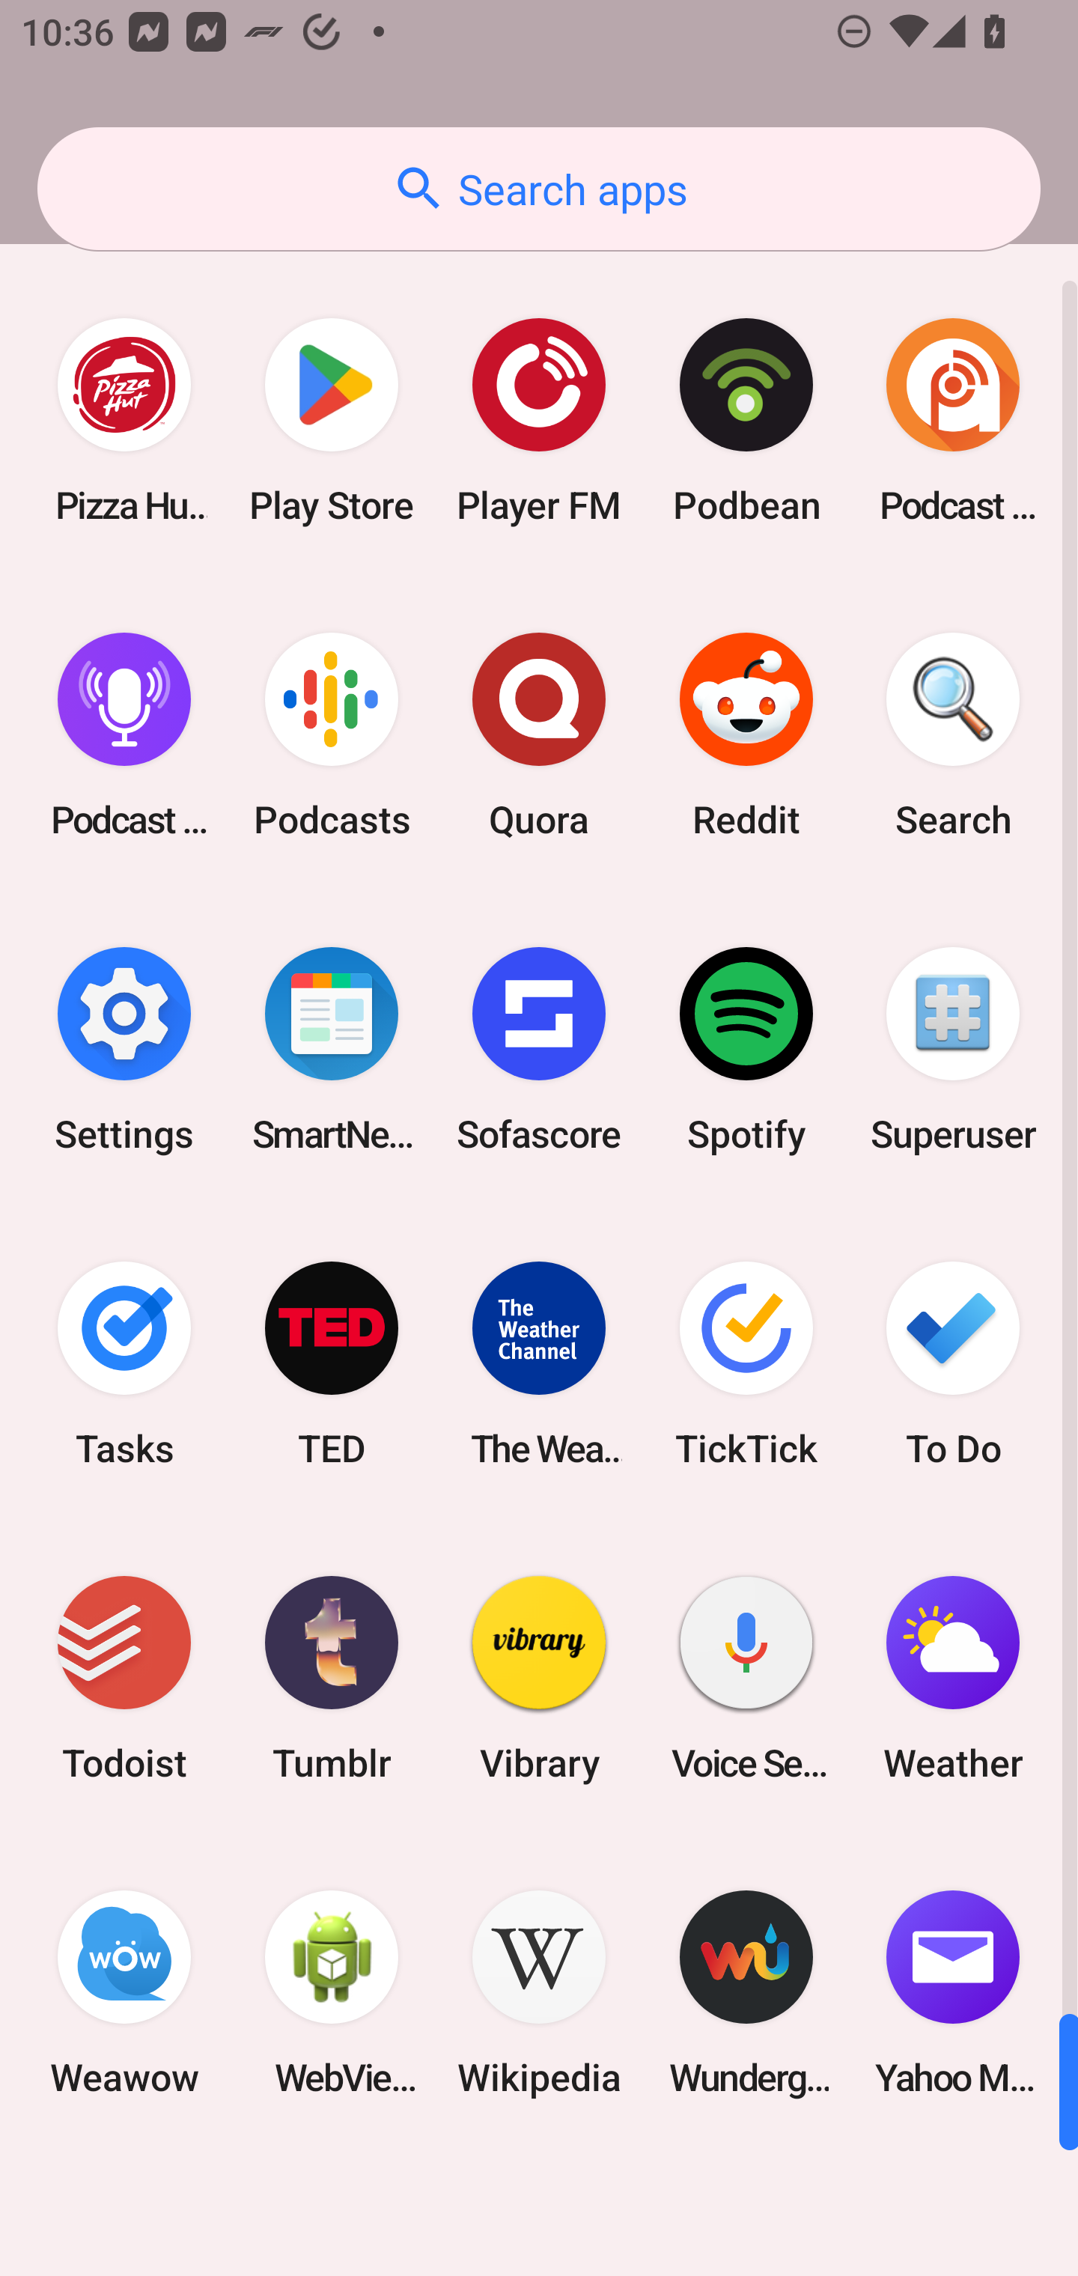 This screenshot has width=1078, height=2276. I want to click on TickTick, so click(746, 1363).